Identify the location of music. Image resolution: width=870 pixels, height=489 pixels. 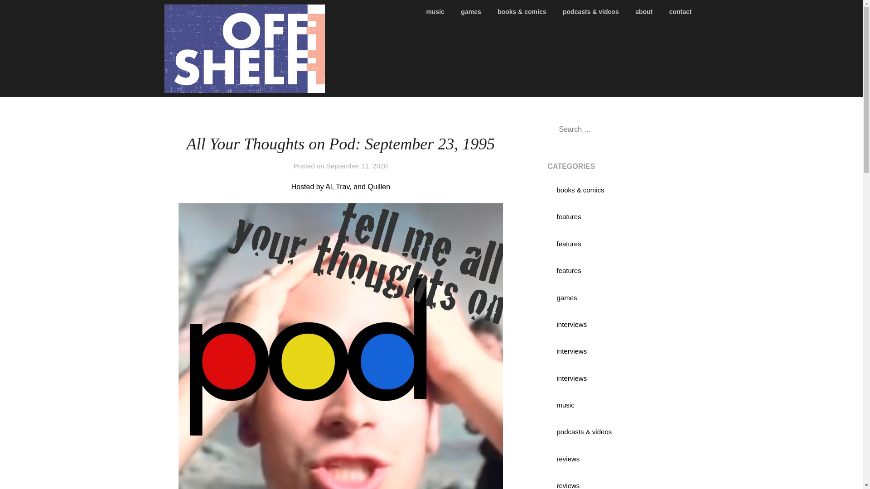
(565, 405).